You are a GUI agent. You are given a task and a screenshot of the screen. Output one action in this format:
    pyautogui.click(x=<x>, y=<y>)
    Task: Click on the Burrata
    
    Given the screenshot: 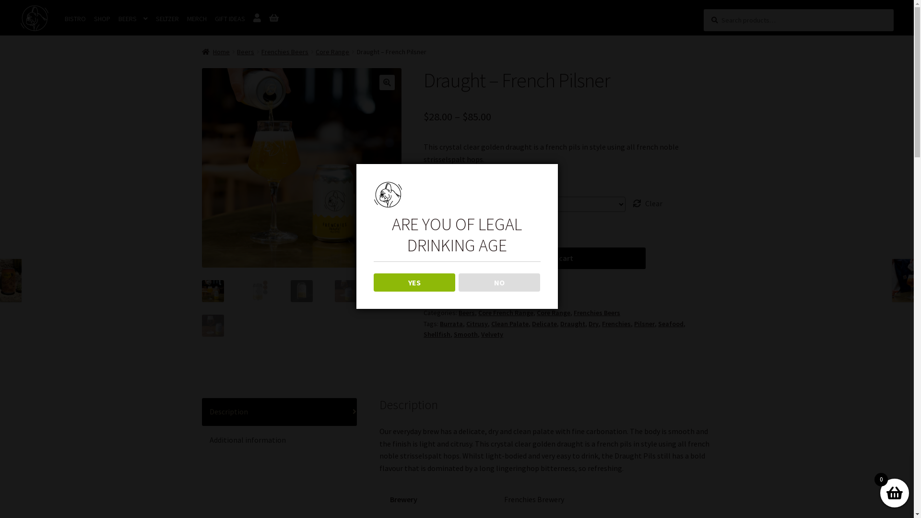 What is the action you would take?
    pyautogui.click(x=451, y=324)
    